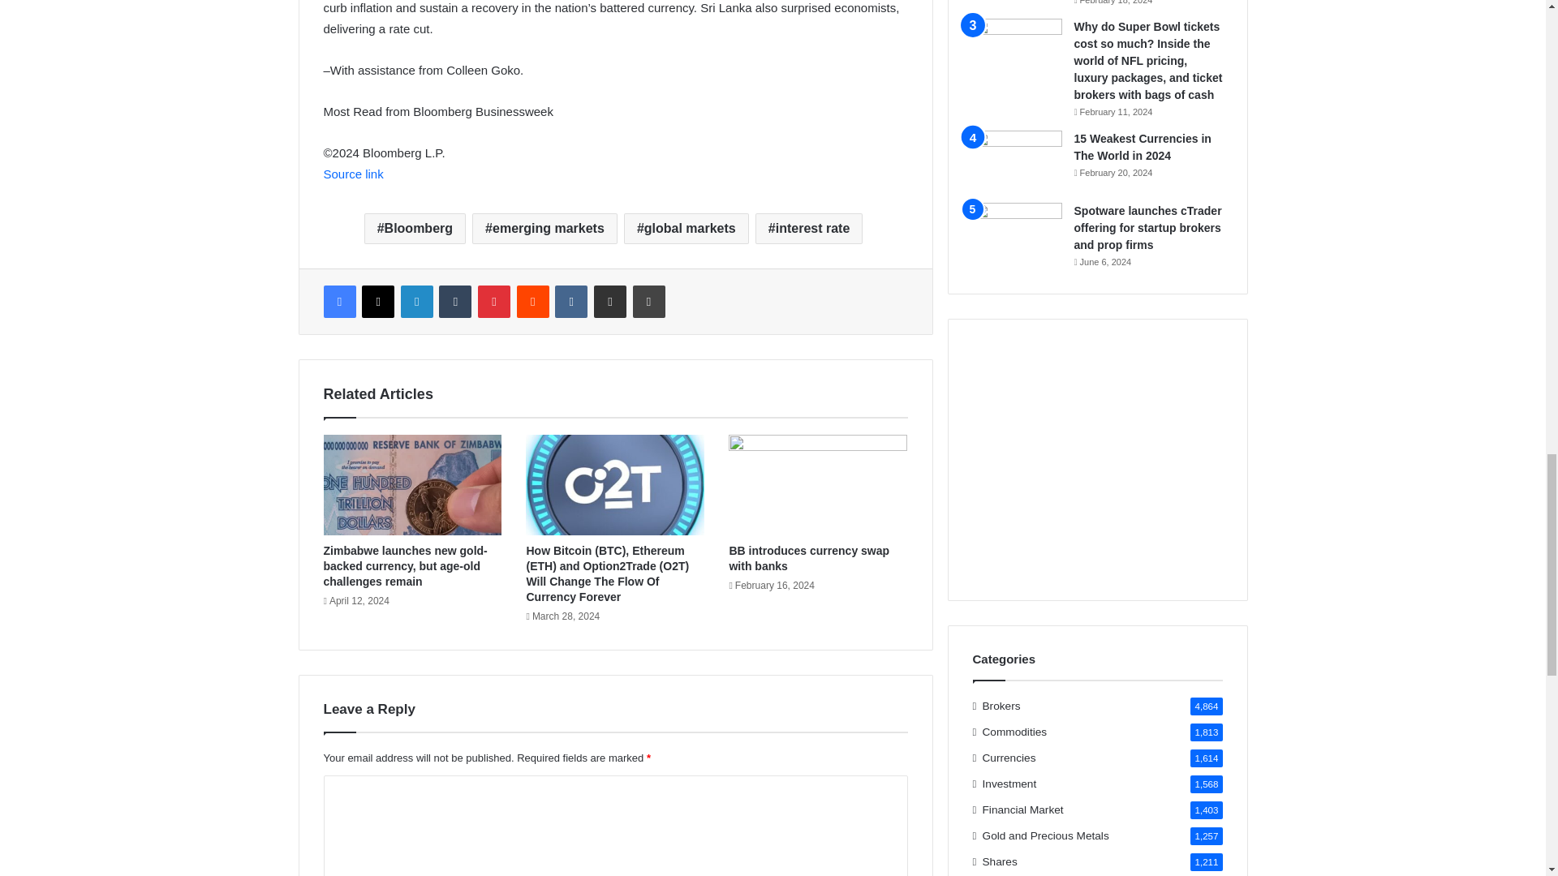 The image size is (1558, 876). I want to click on global markets, so click(686, 229).